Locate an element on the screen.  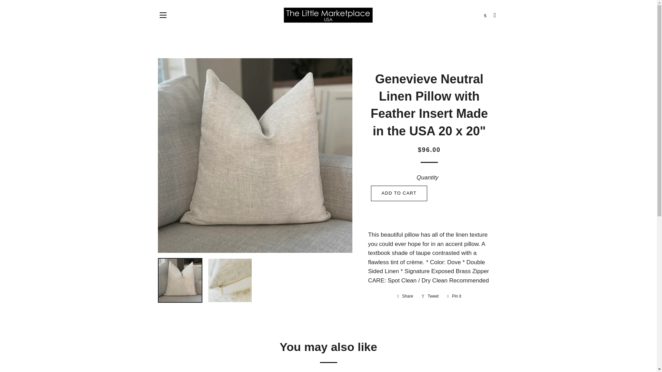
Share on Facebook is located at coordinates (405, 296).